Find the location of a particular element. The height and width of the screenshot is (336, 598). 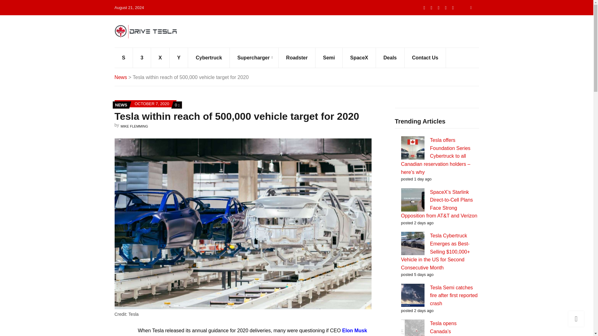

Deals is located at coordinates (390, 58).